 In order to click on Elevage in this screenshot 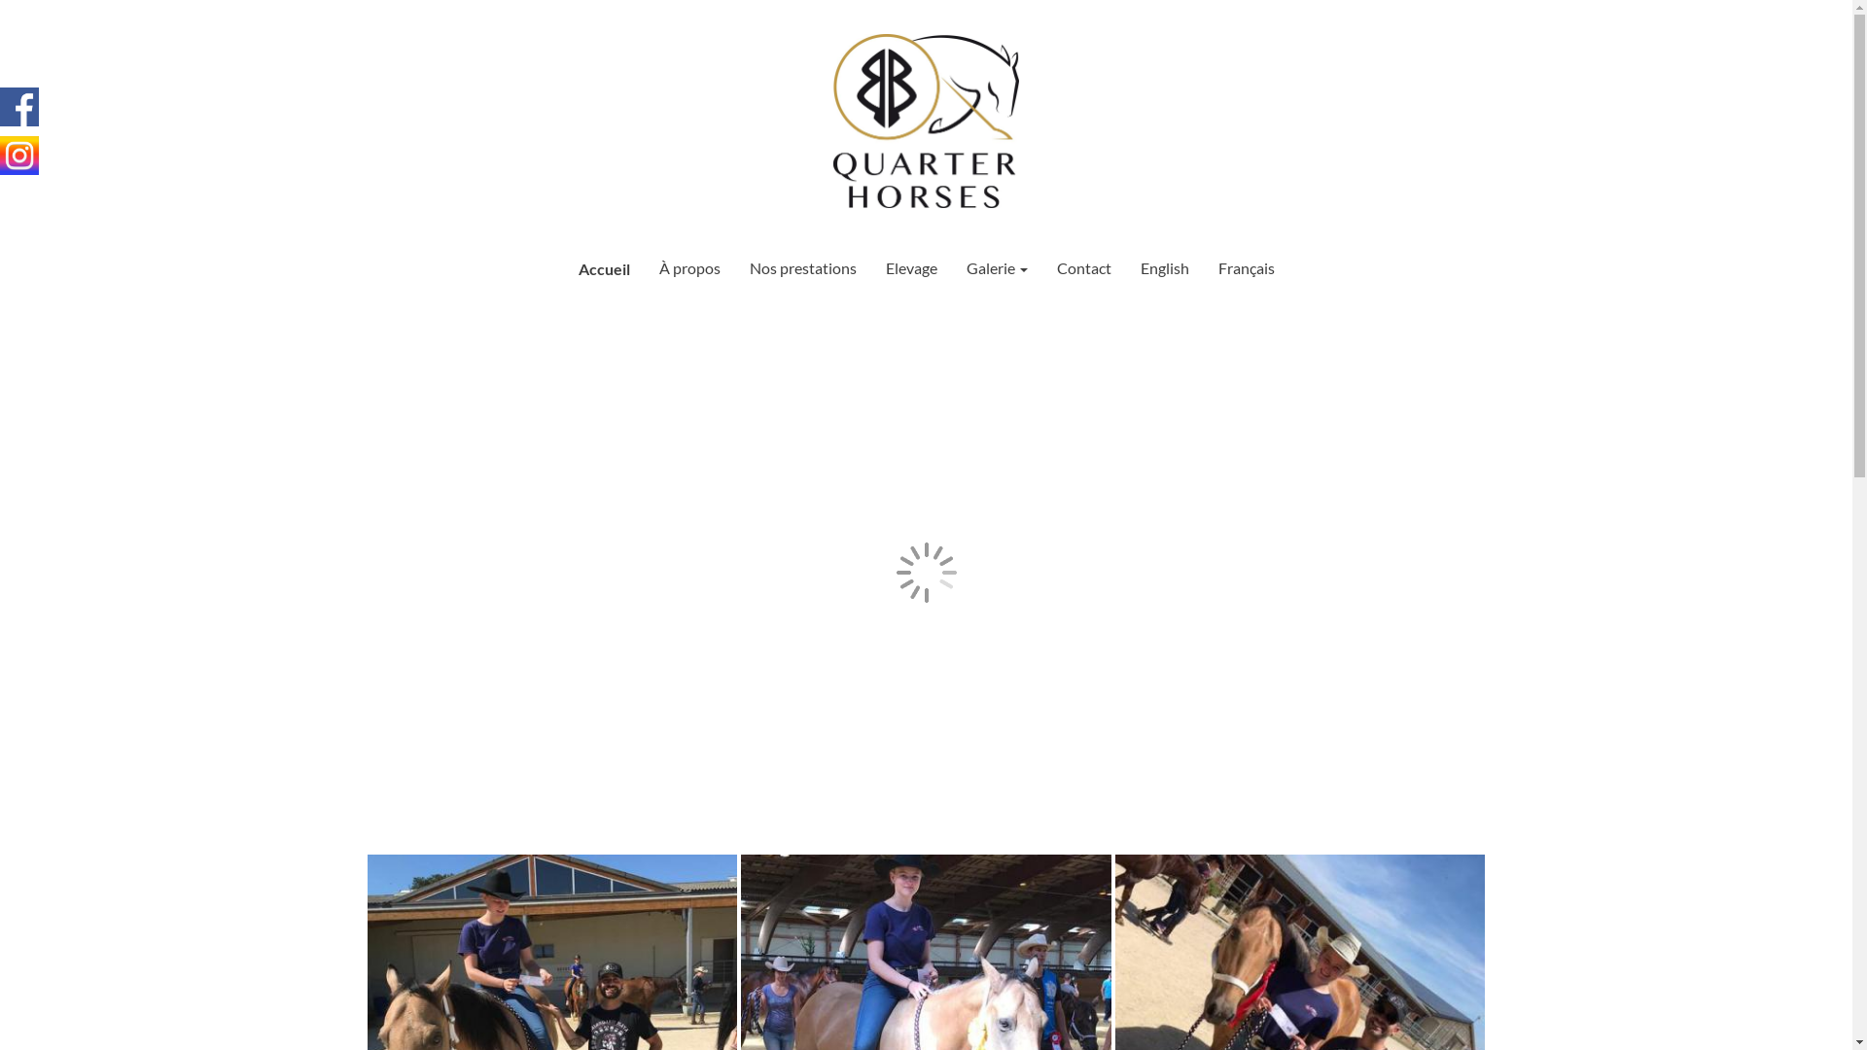, I will do `click(912, 268)`.